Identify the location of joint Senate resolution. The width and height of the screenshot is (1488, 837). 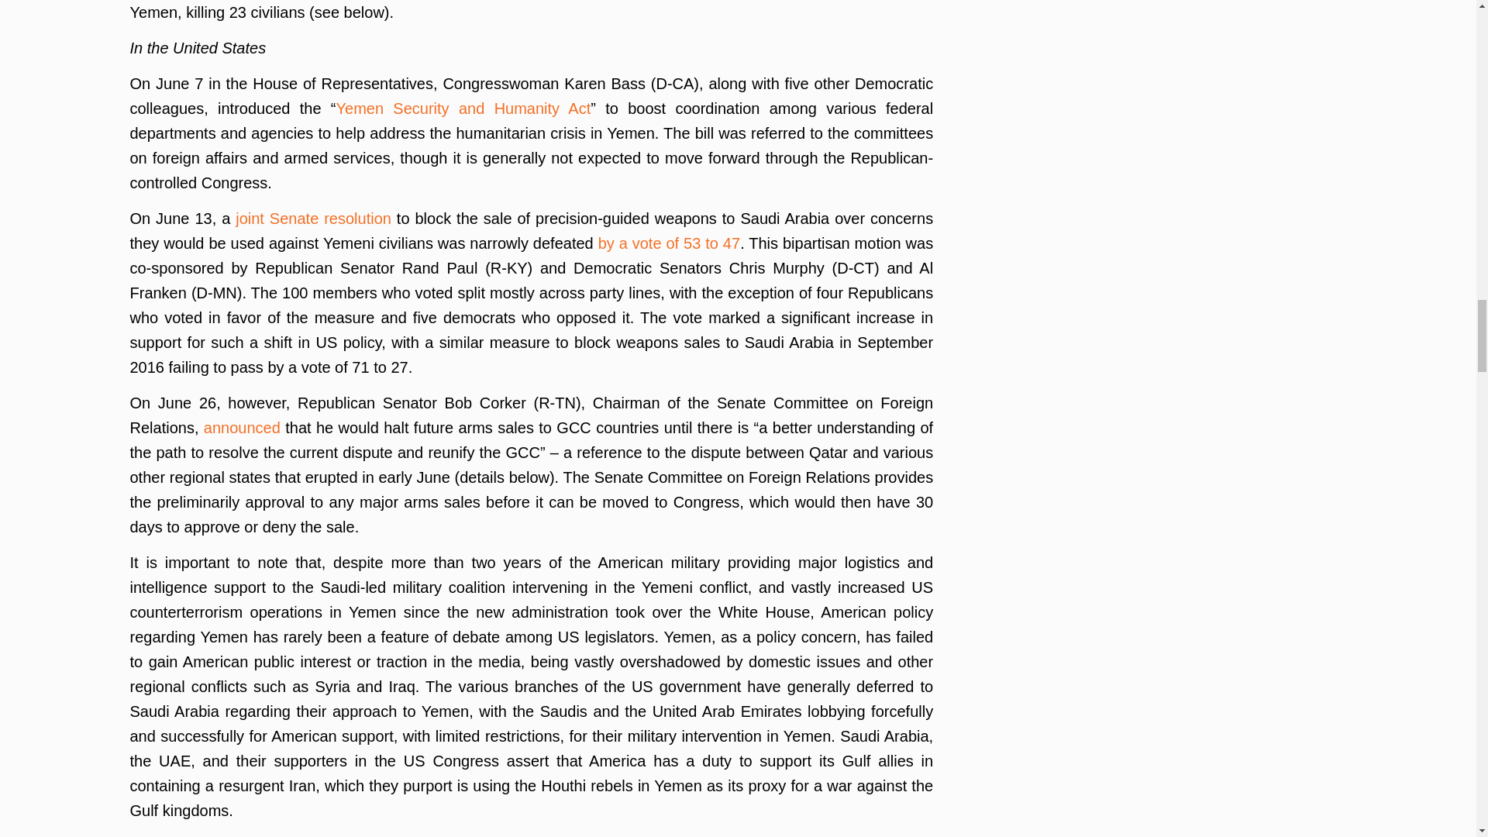
(313, 219).